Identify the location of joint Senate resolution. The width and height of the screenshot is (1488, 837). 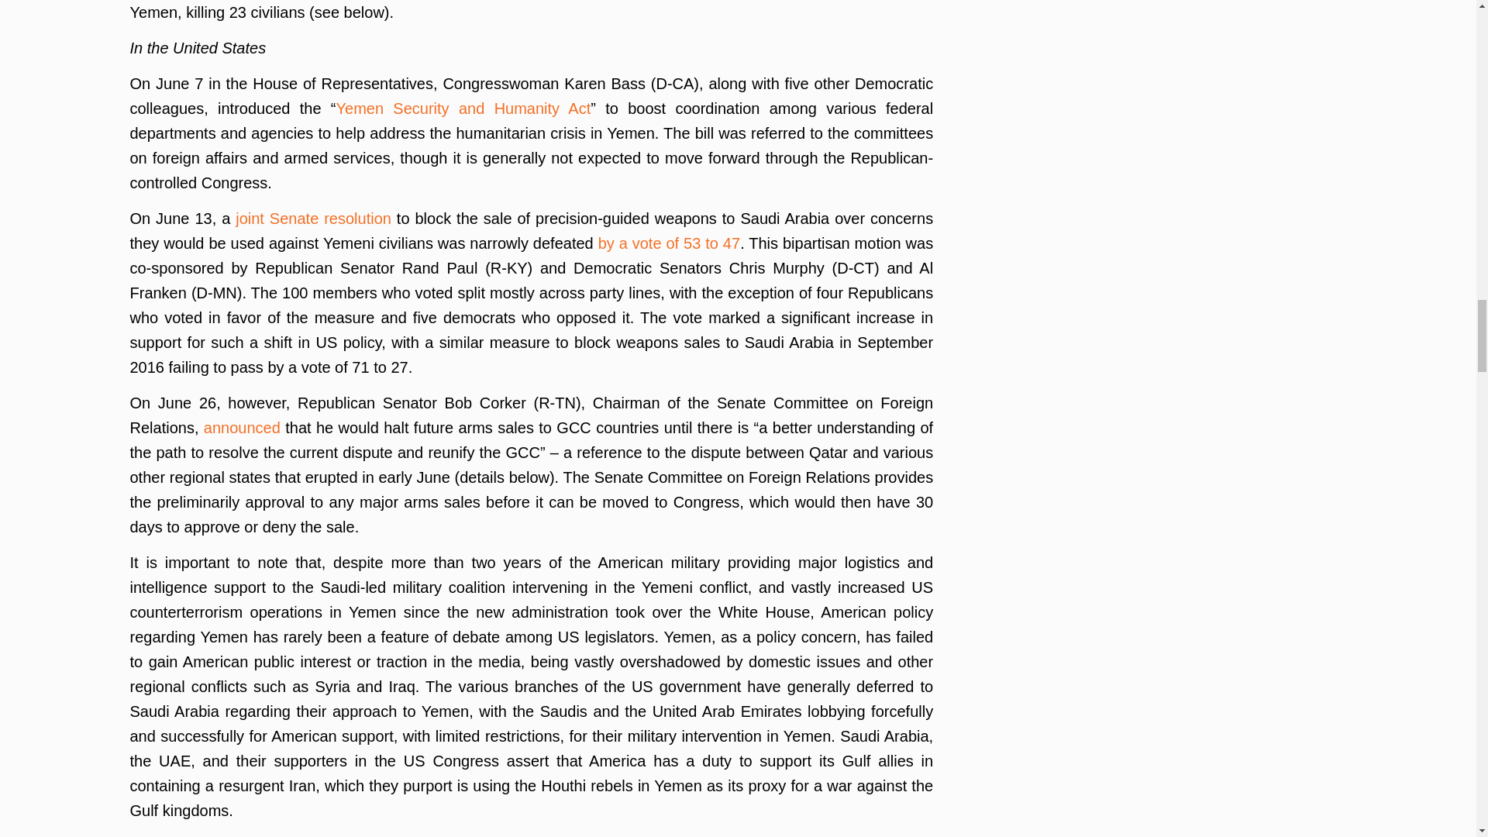
(313, 219).